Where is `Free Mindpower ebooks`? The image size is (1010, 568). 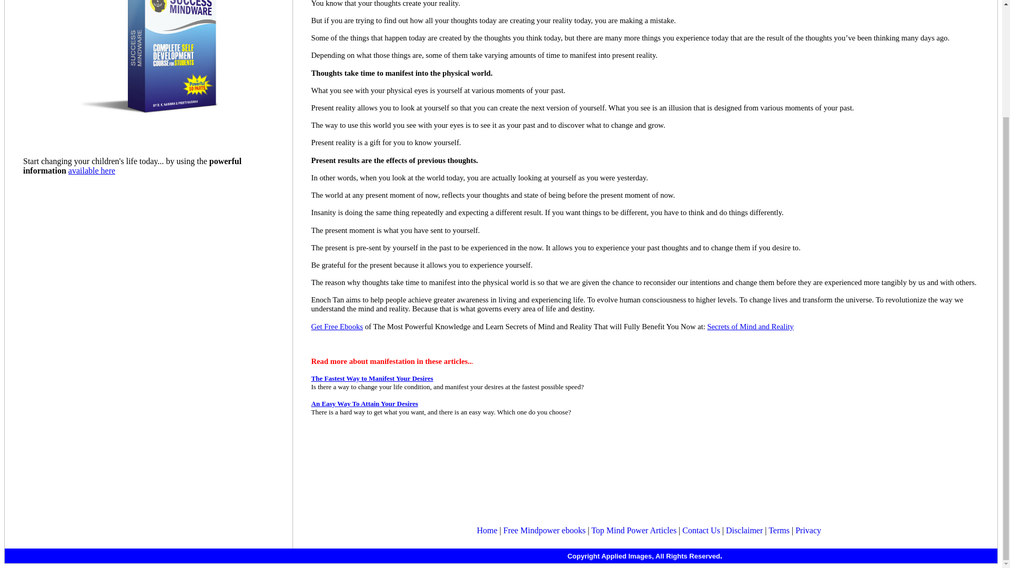
Free Mindpower ebooks is located at coordinates (544, 530).